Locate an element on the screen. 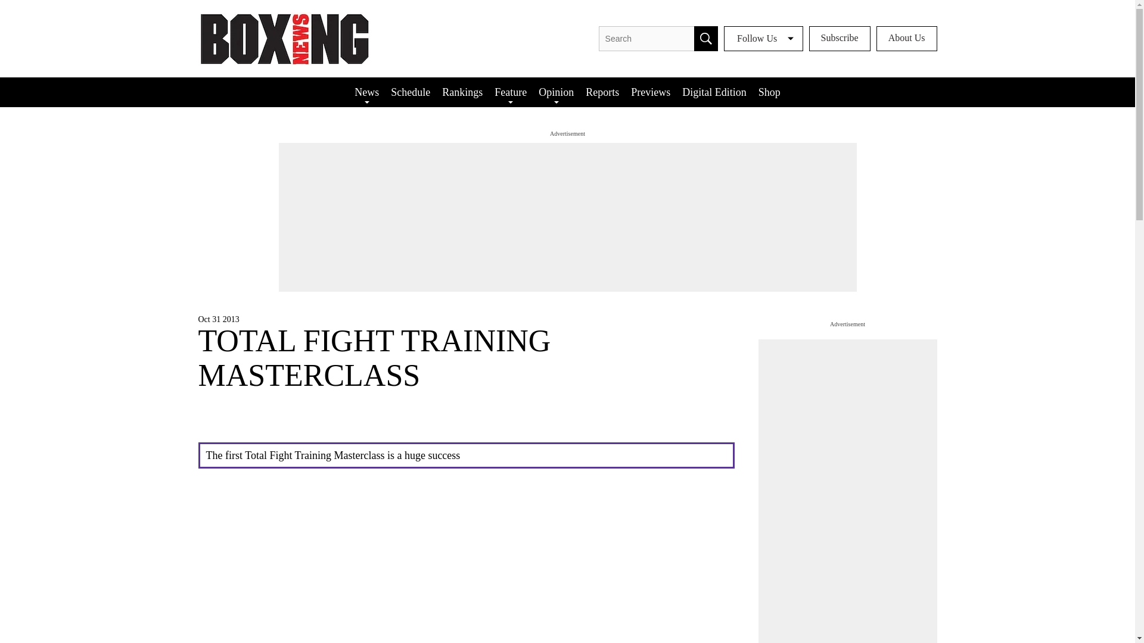  Opinion is located at coordinates (557, 92).